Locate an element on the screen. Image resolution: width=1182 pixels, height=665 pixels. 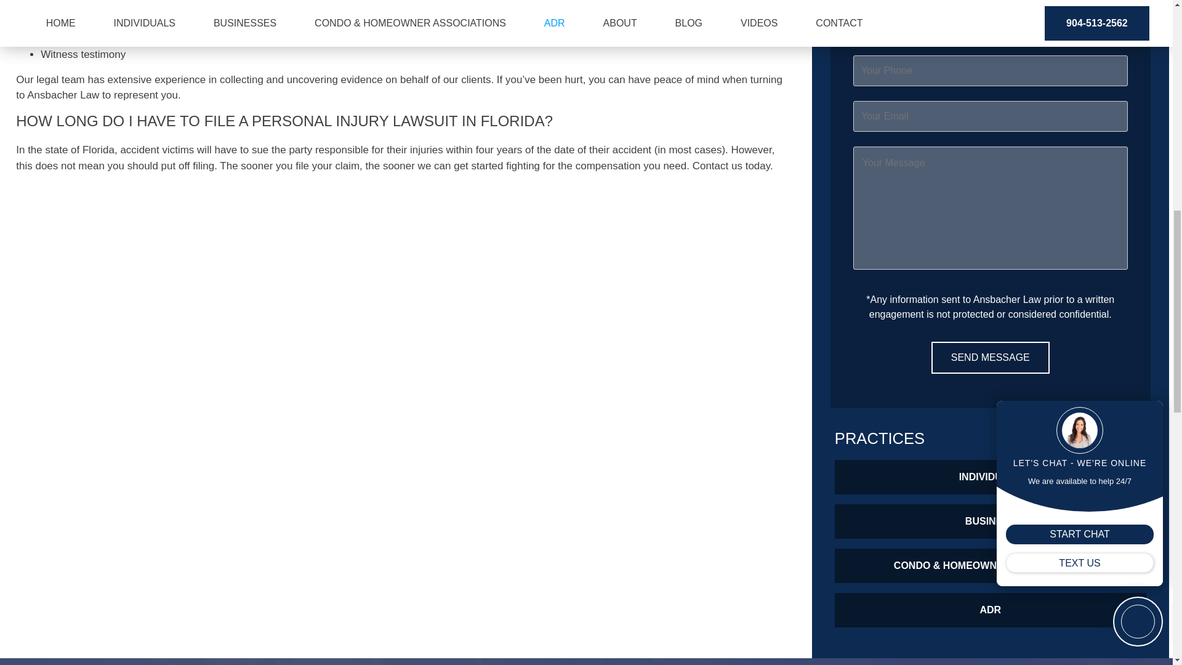
Send Message is located at coordinates (990, 357).